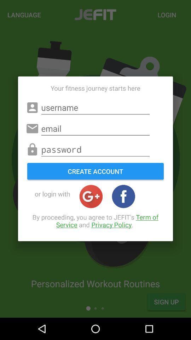 The image size is (191, 340). What do you see at coordinates (95, 108) in the screenshot?
I see `type the username` at bounding box center [95, 108].